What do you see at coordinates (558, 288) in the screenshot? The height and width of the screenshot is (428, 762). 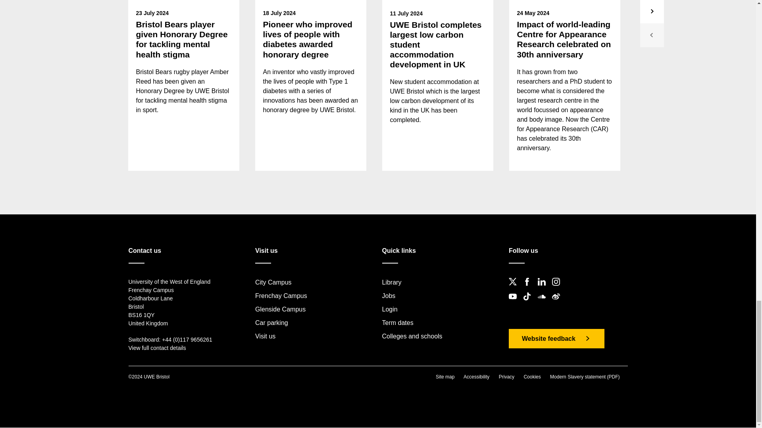 I see `Instagram` at bounding box center [558, 288].